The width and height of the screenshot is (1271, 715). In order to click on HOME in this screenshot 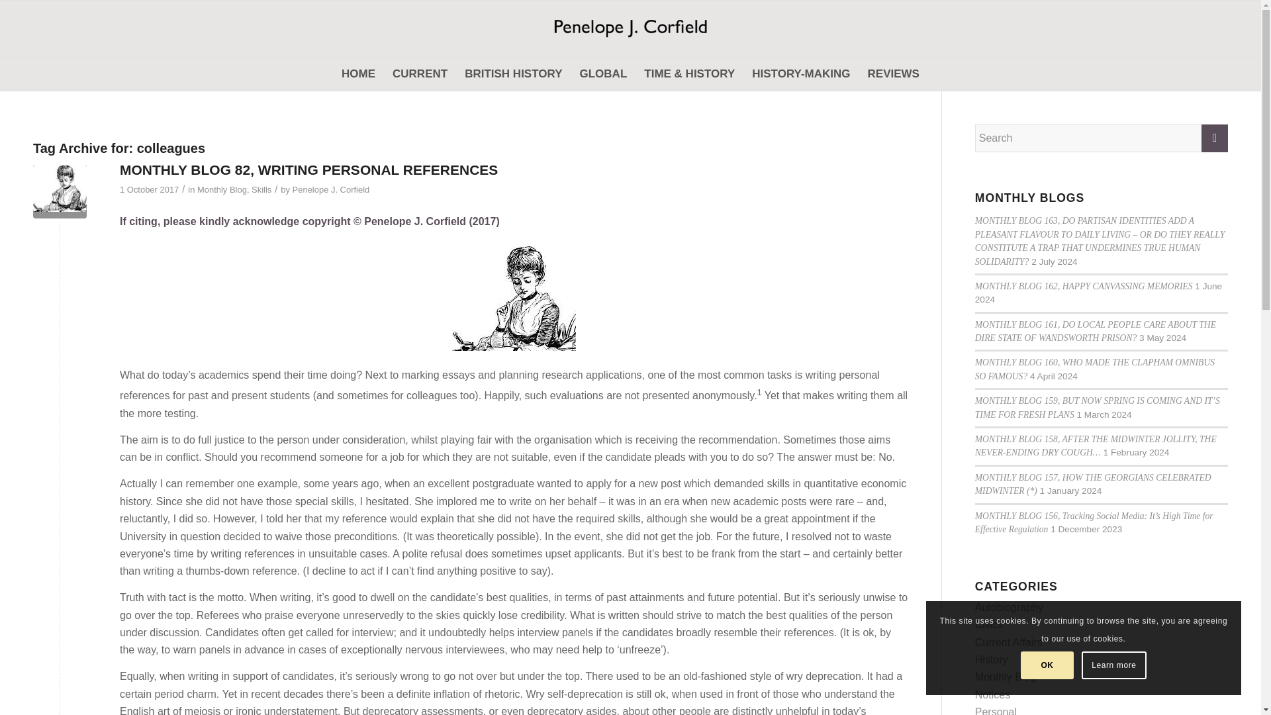, I will do `click(358, 74)`.